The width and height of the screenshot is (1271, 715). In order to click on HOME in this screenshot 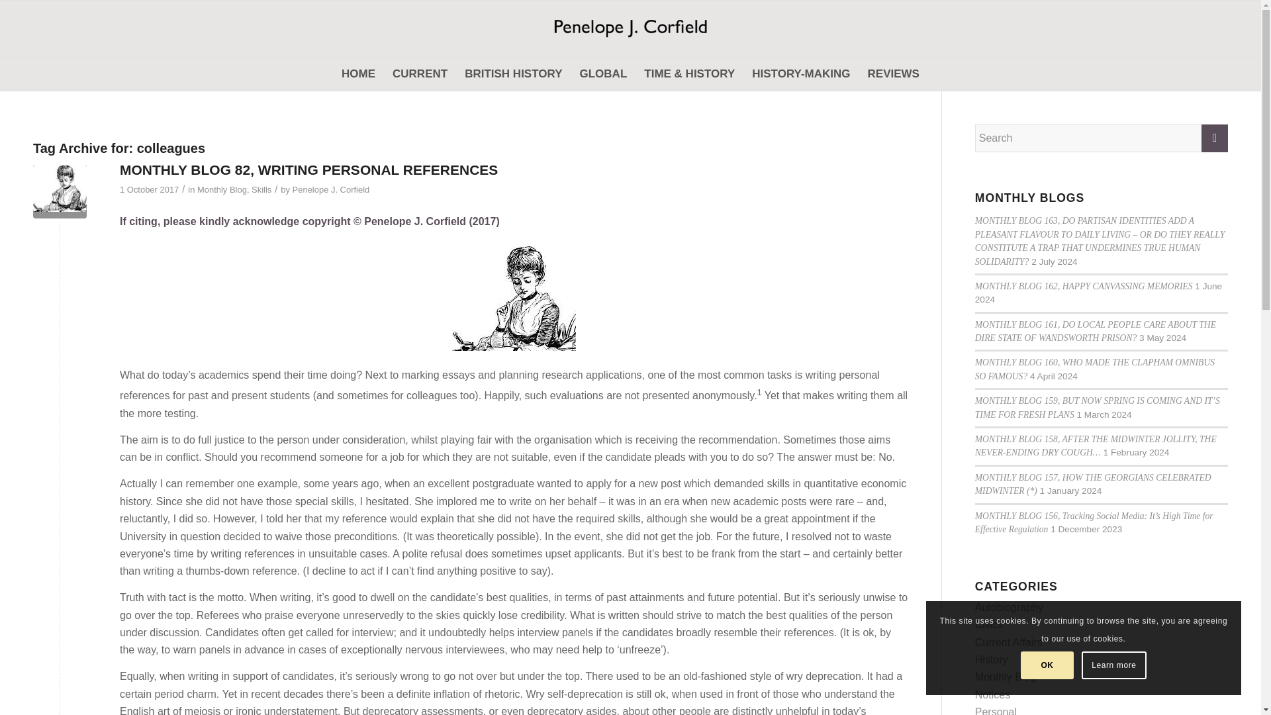, I will do `click(358, 74)`.